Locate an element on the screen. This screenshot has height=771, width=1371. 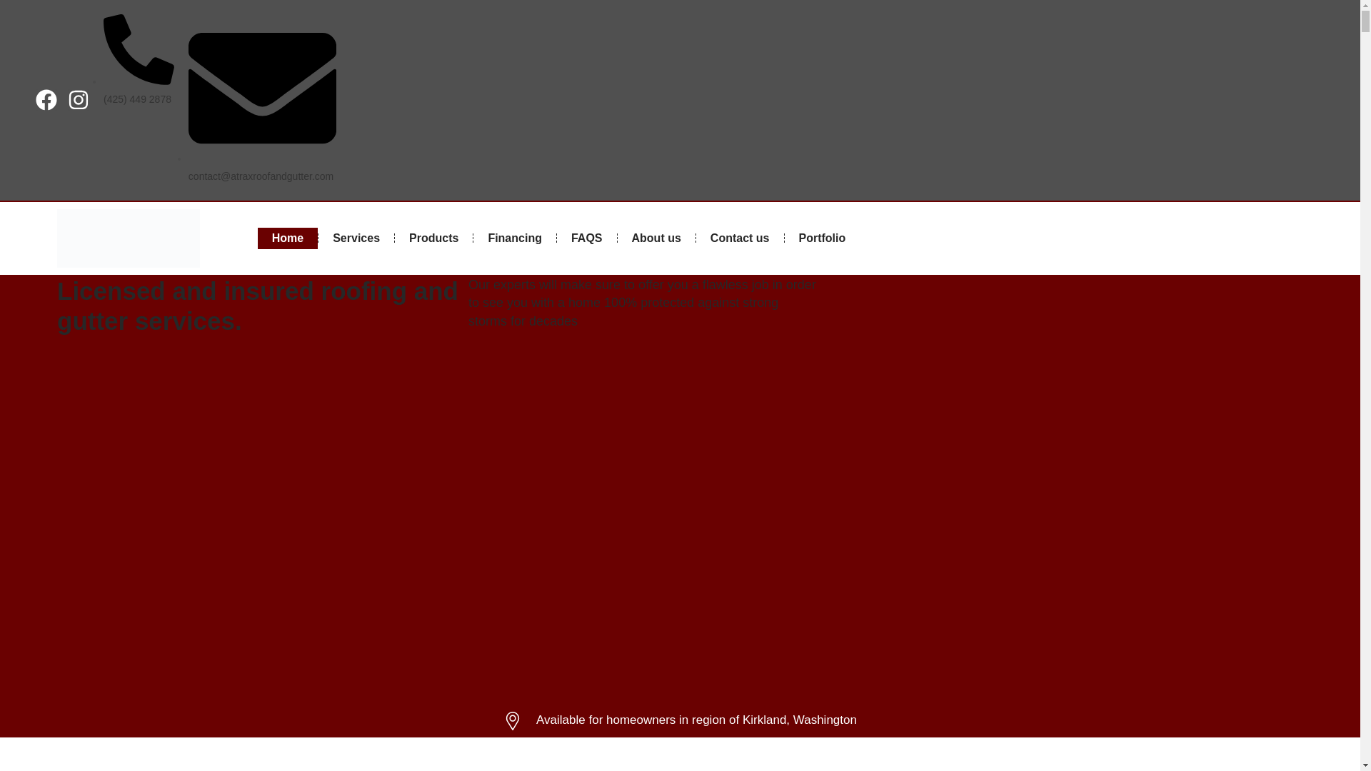
FAQS is located at coordinates (587, 238).